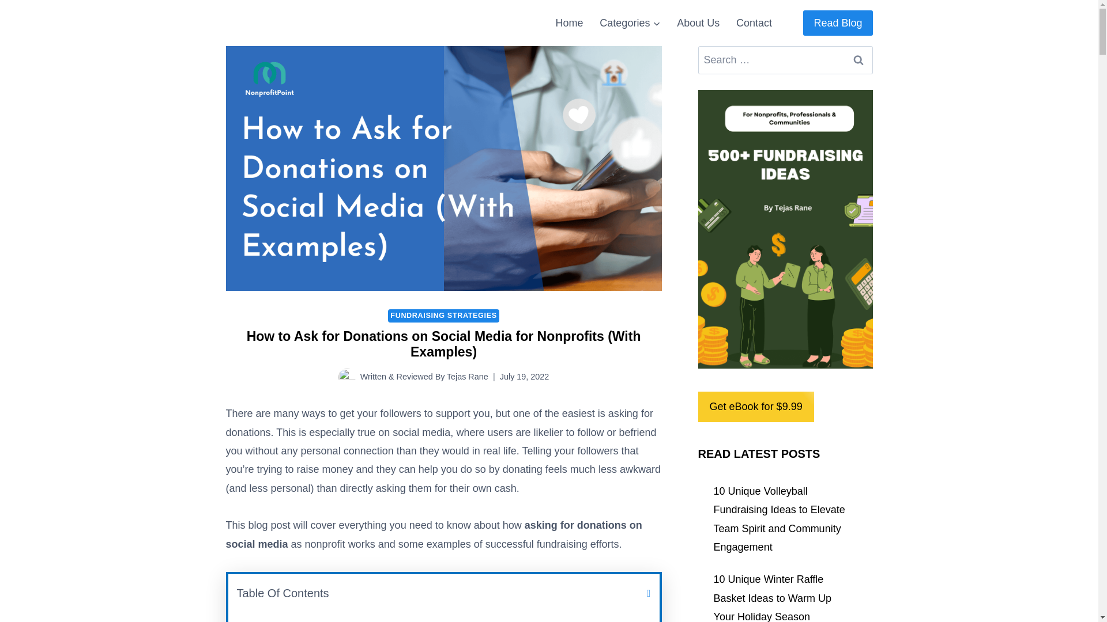  I want to click on Tejas Rane, so click(467, 377).